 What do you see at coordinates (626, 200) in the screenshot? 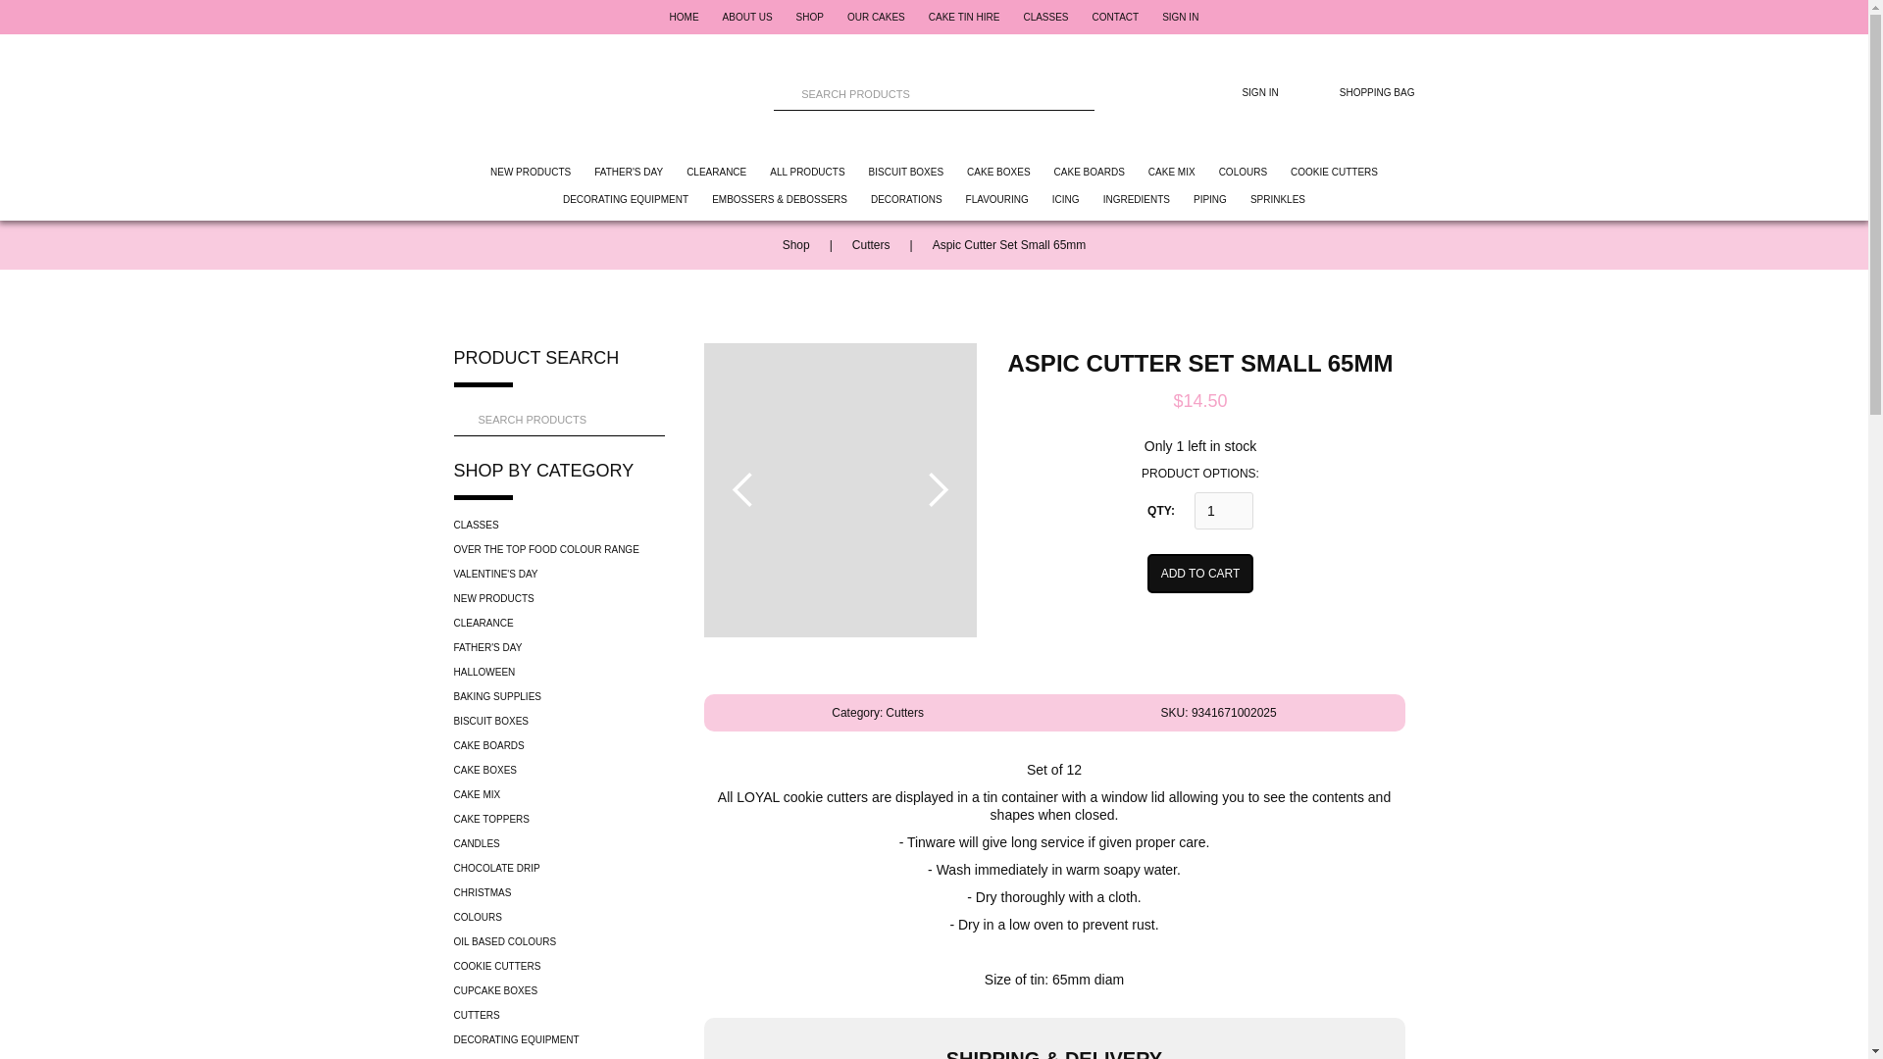
I see `DECORATING EQUIPMENT` at bounding box center [626, 200].